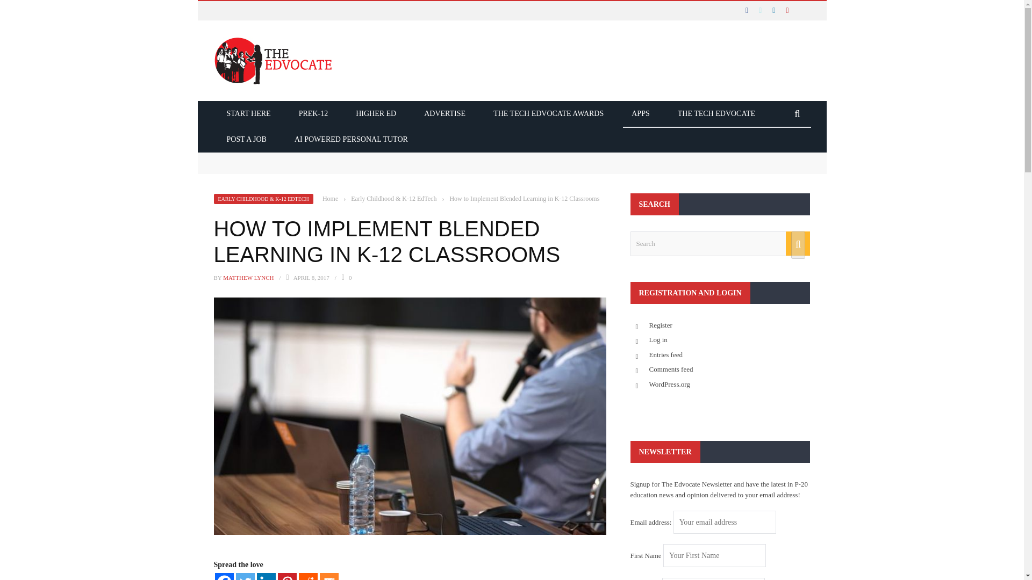 Image resolution: width=1032 pixels, height=580 pixels. What do you see at coordinates (266, 577) in the screenshot?
I see `Linkedin` at bounding box center [266, 577].